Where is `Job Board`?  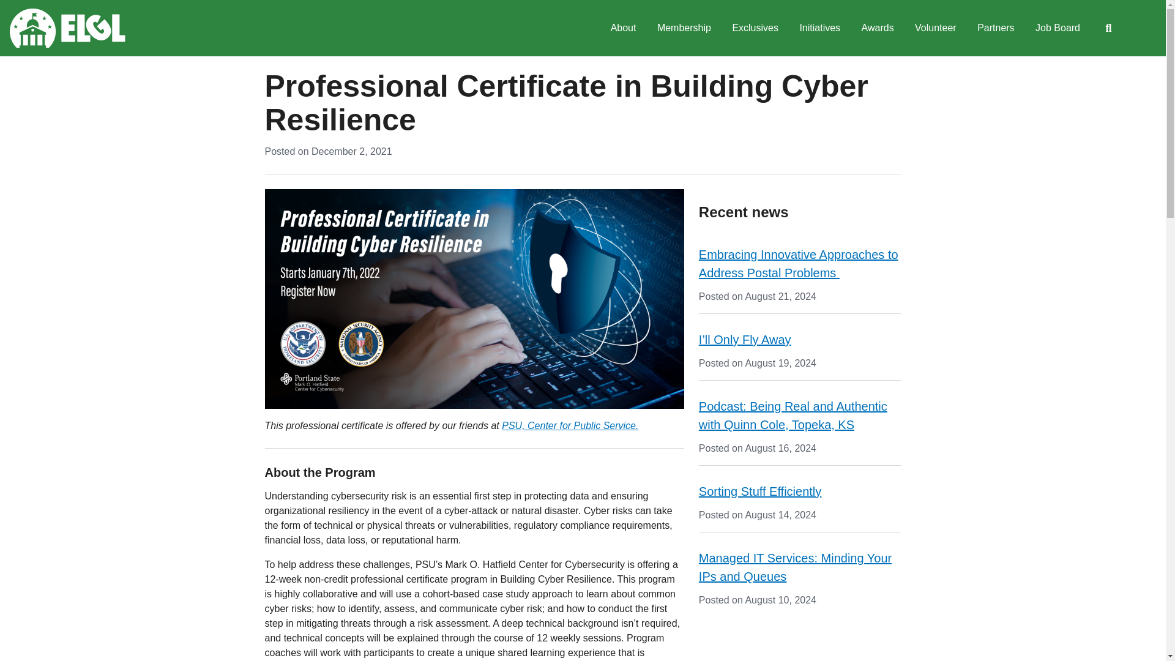 Job Board is located at coordinates (1057, 28).